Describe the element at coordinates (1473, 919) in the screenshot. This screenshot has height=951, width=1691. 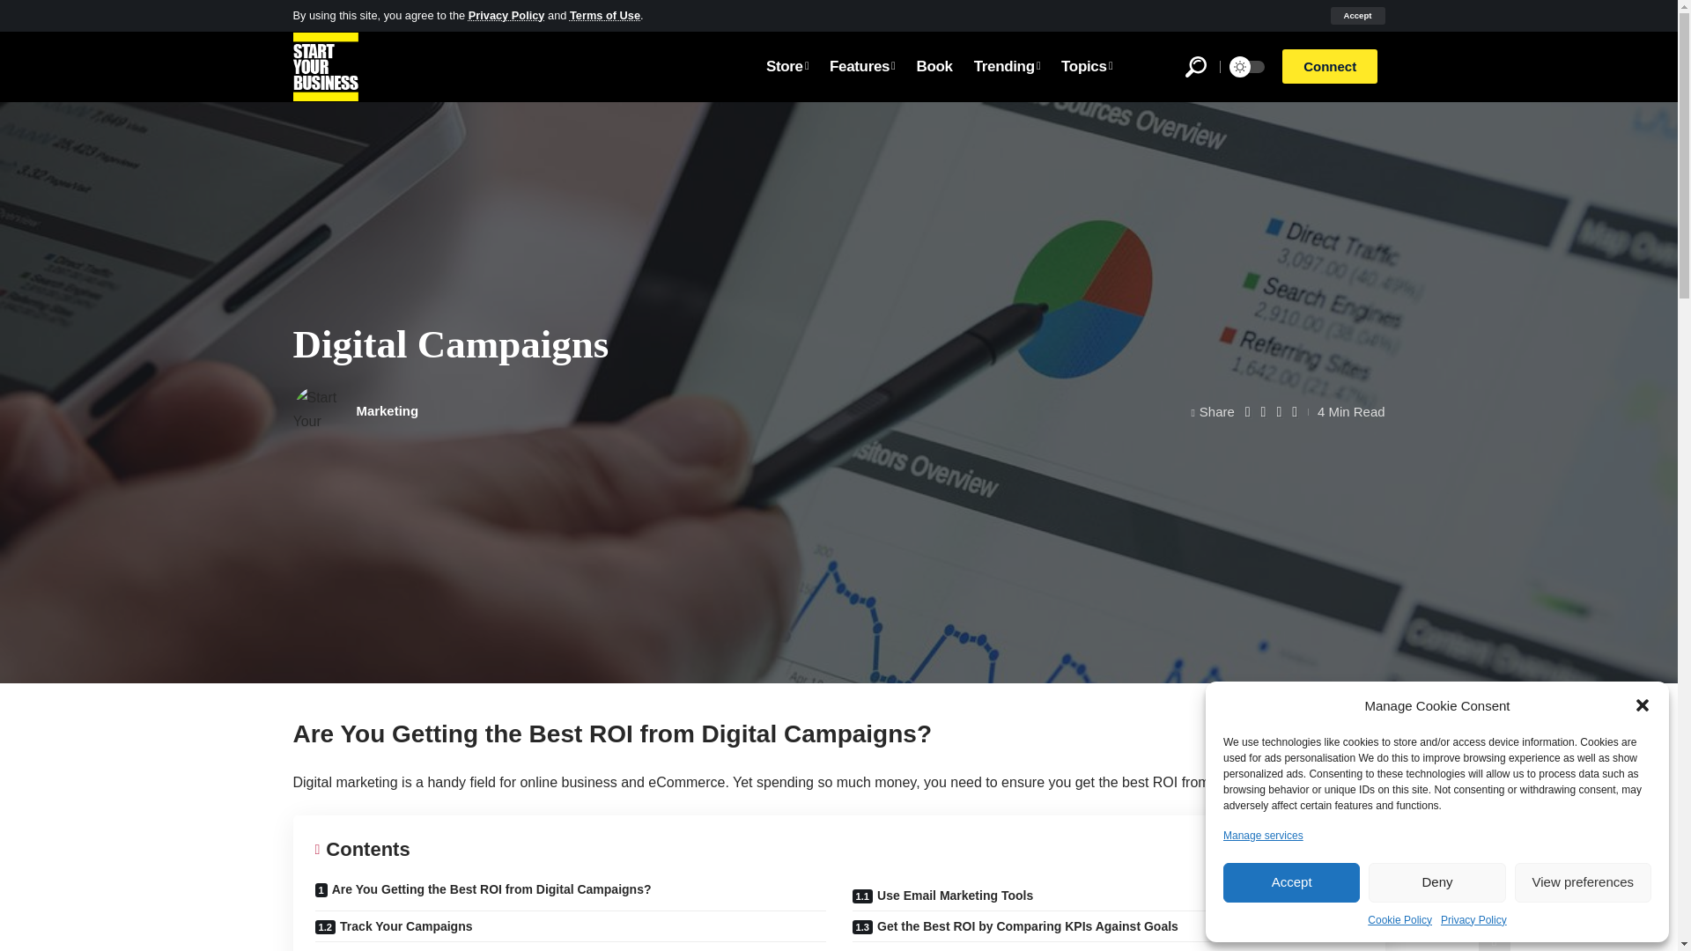
I see `Privacy Policy` at that location.